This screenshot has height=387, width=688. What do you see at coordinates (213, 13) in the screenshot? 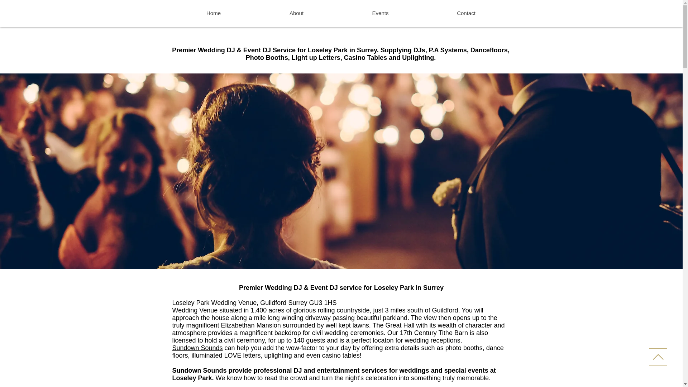
I see `Home` at bounding box center [213, 13].